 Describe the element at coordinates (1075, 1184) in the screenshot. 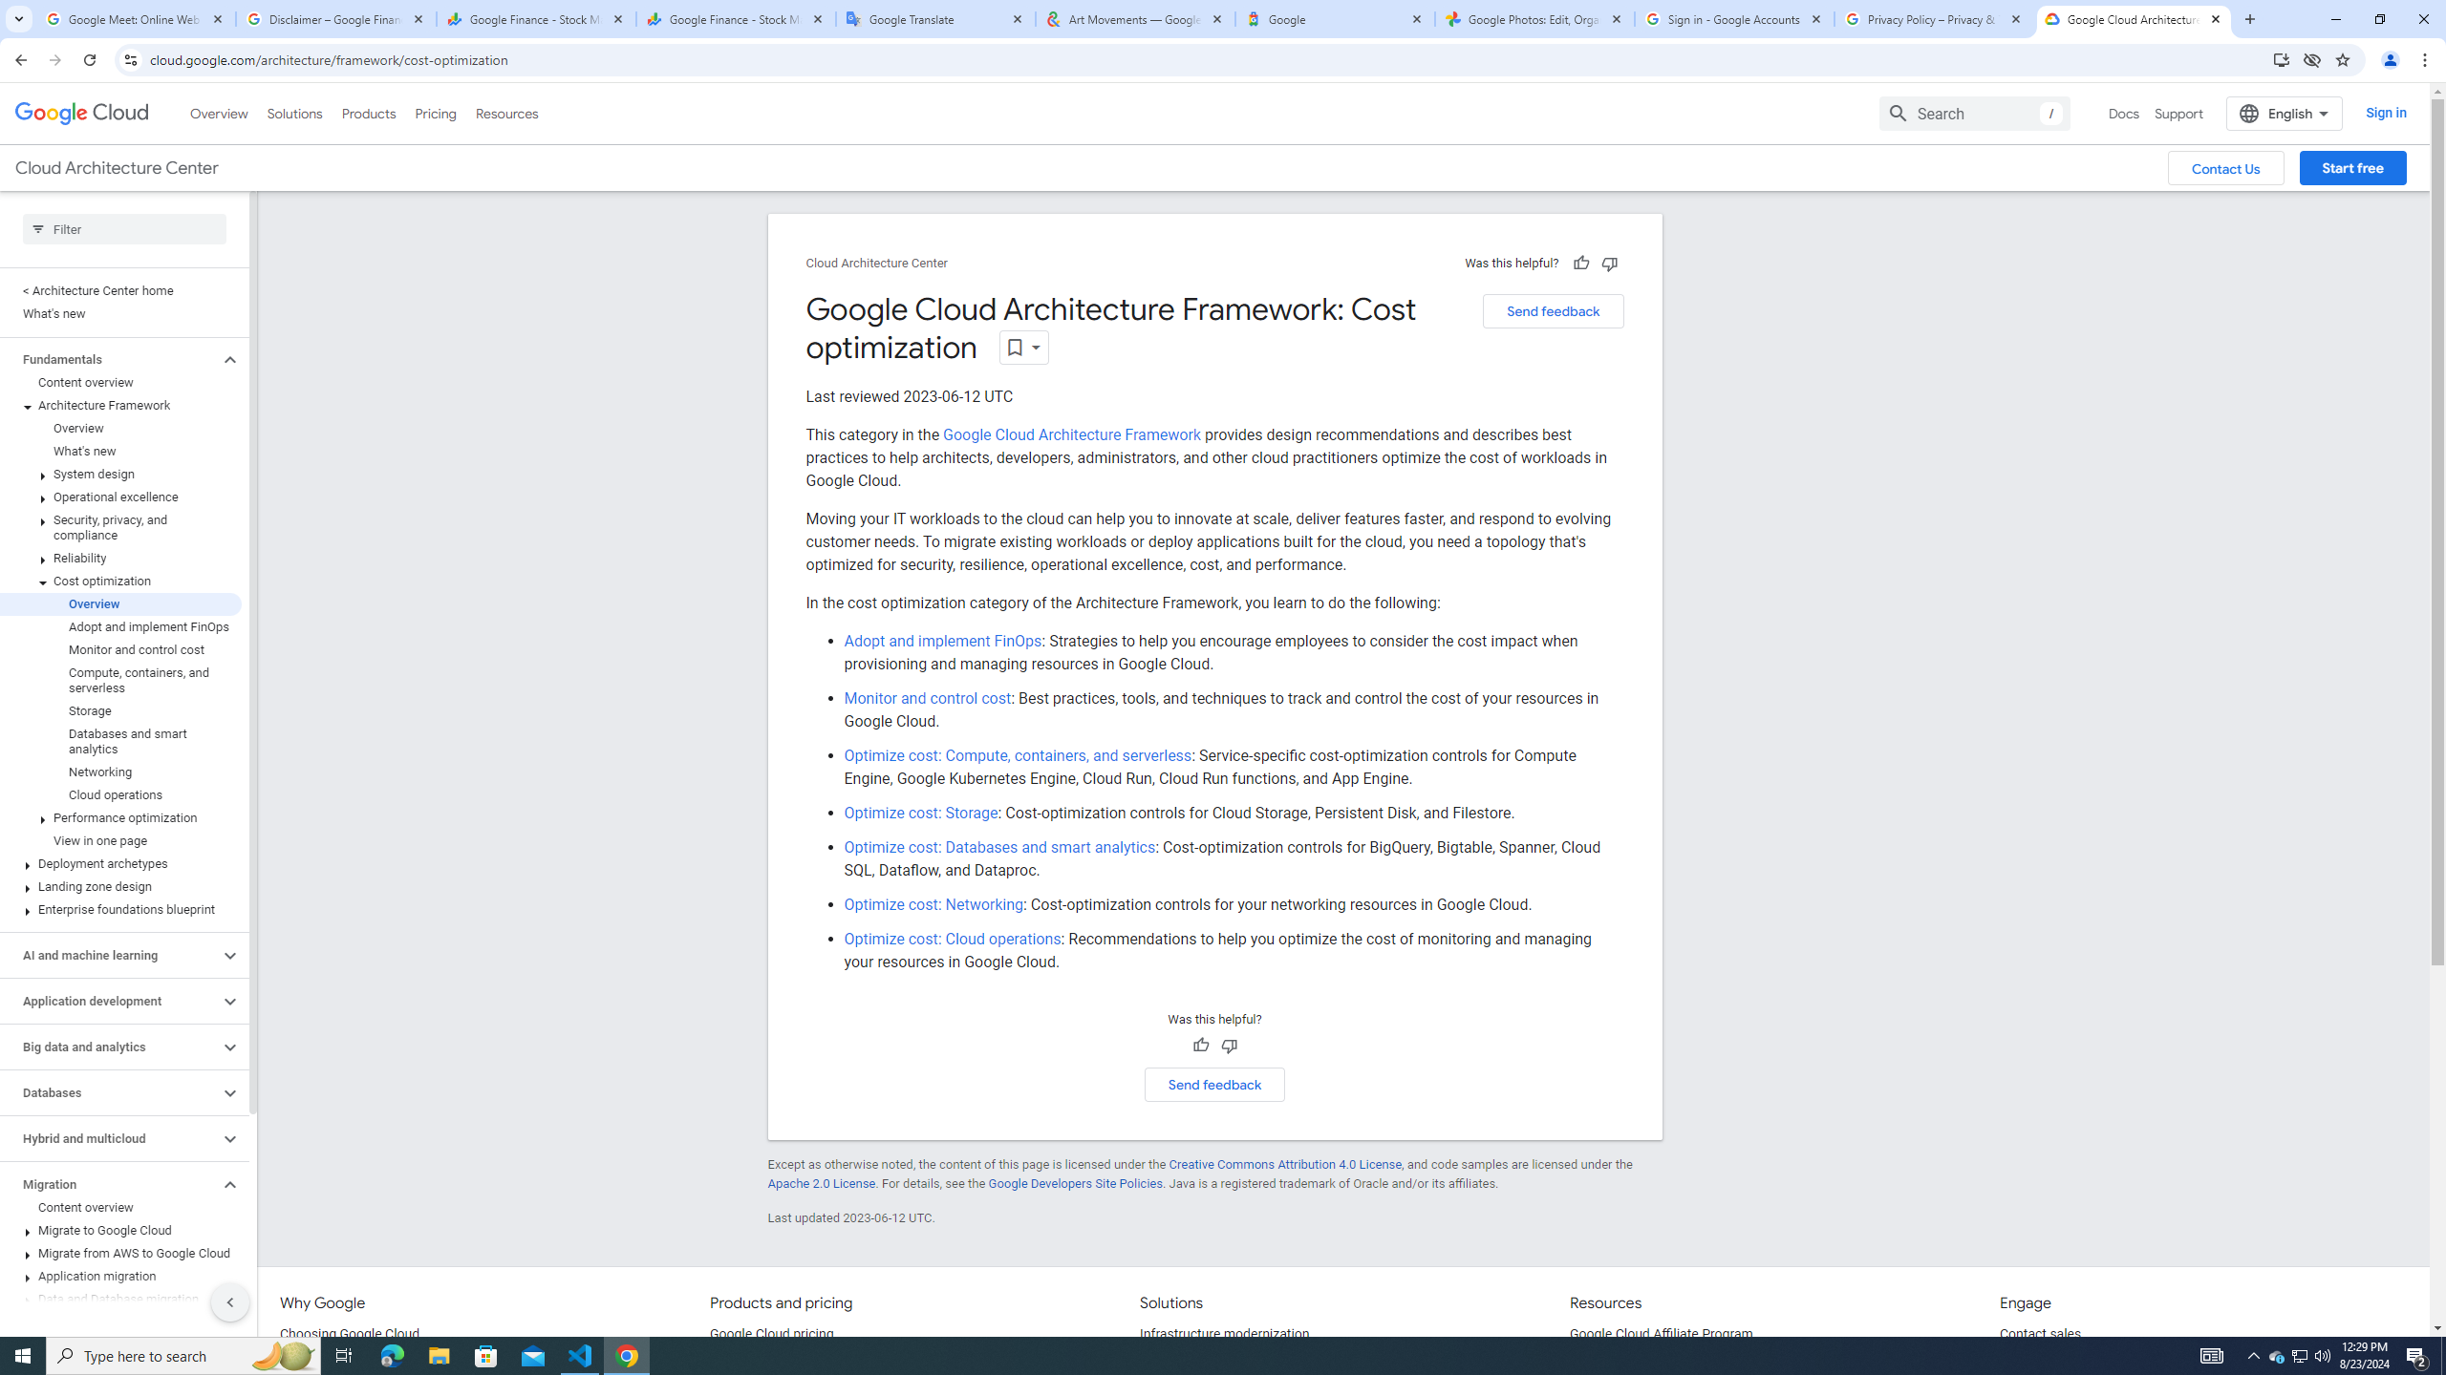

I see `Google Developers Site Policies` at that location.